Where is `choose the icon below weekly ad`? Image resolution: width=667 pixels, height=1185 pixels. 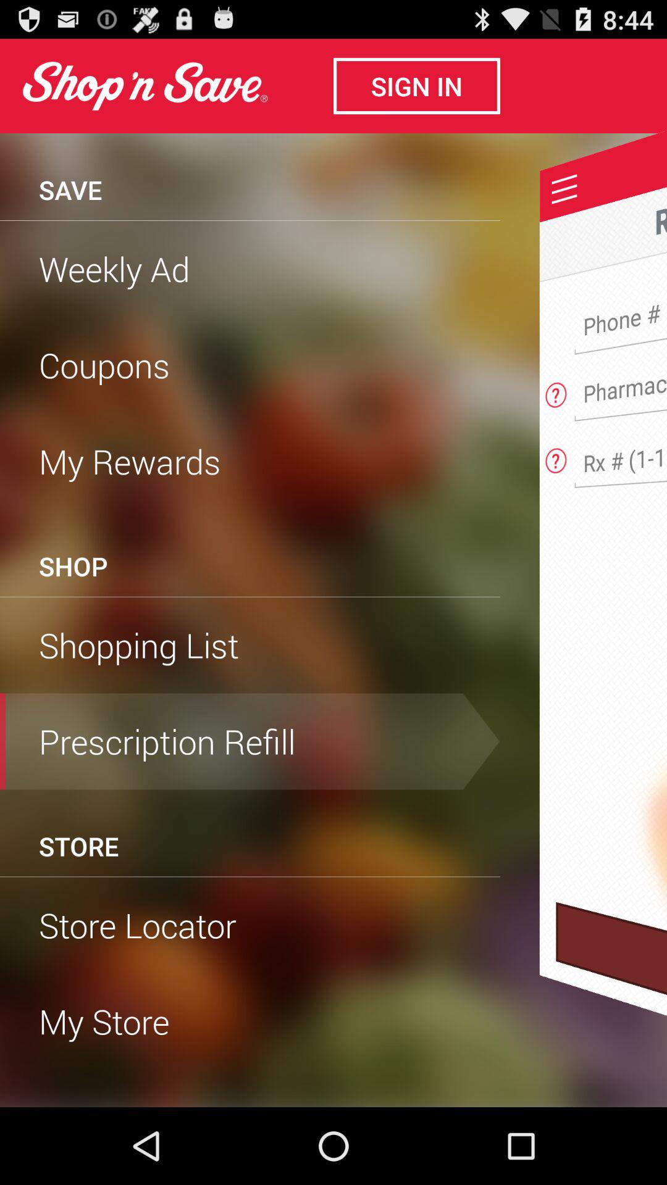 choose the icon below weekly ad is located at coordinates (250, 365).